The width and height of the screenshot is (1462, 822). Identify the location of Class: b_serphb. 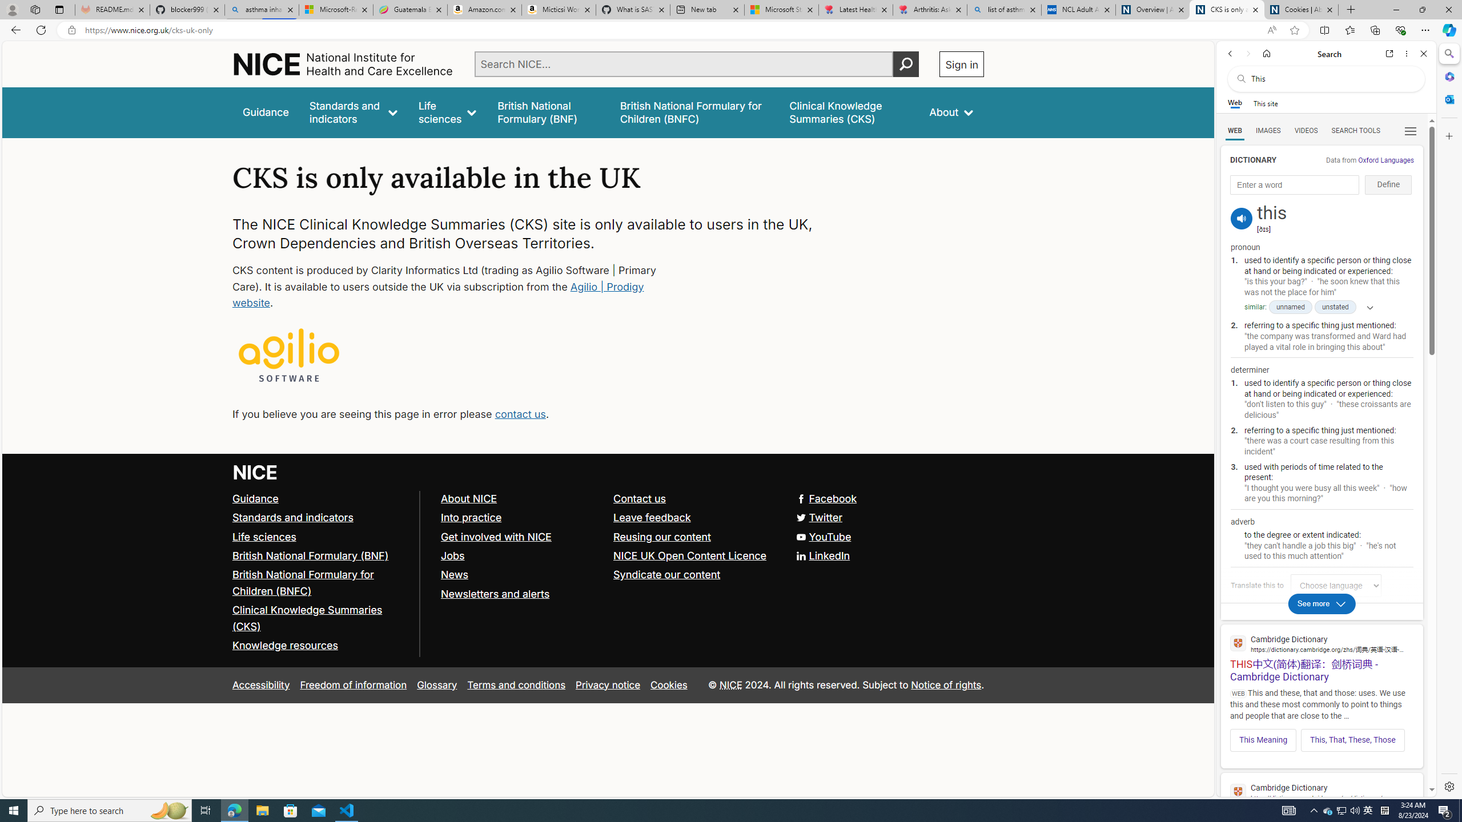
(1411, 131).